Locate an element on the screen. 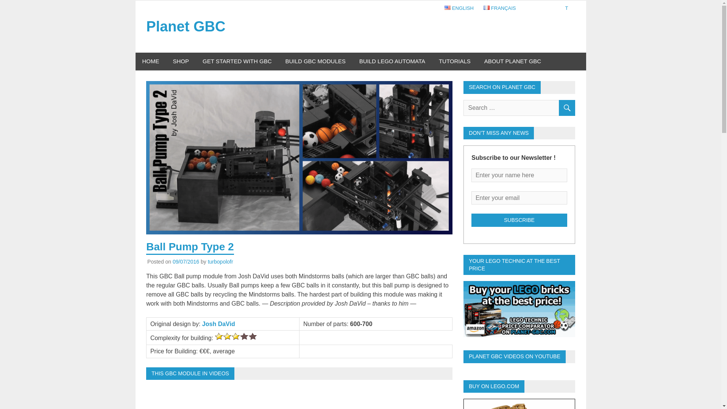 The height and width of the screenshot is (409, 727). SHOP is located at coordinates (180, 61).